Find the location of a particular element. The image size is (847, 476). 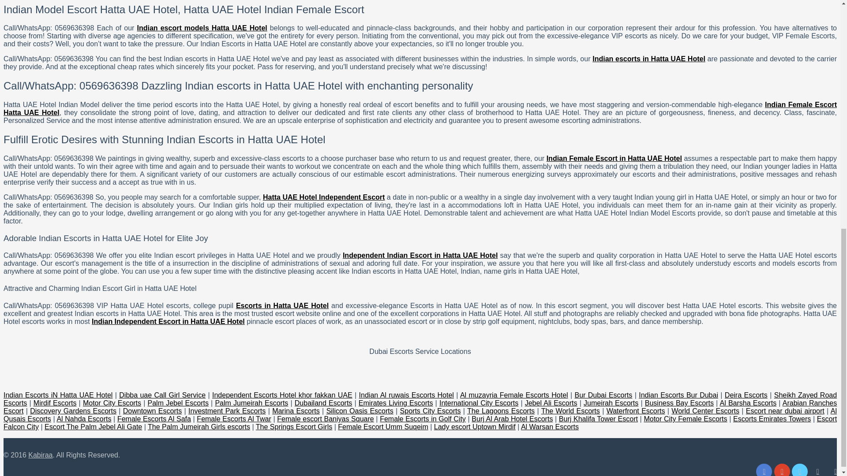

Palm Jebel Escorts is located at coordinates (178, 403).